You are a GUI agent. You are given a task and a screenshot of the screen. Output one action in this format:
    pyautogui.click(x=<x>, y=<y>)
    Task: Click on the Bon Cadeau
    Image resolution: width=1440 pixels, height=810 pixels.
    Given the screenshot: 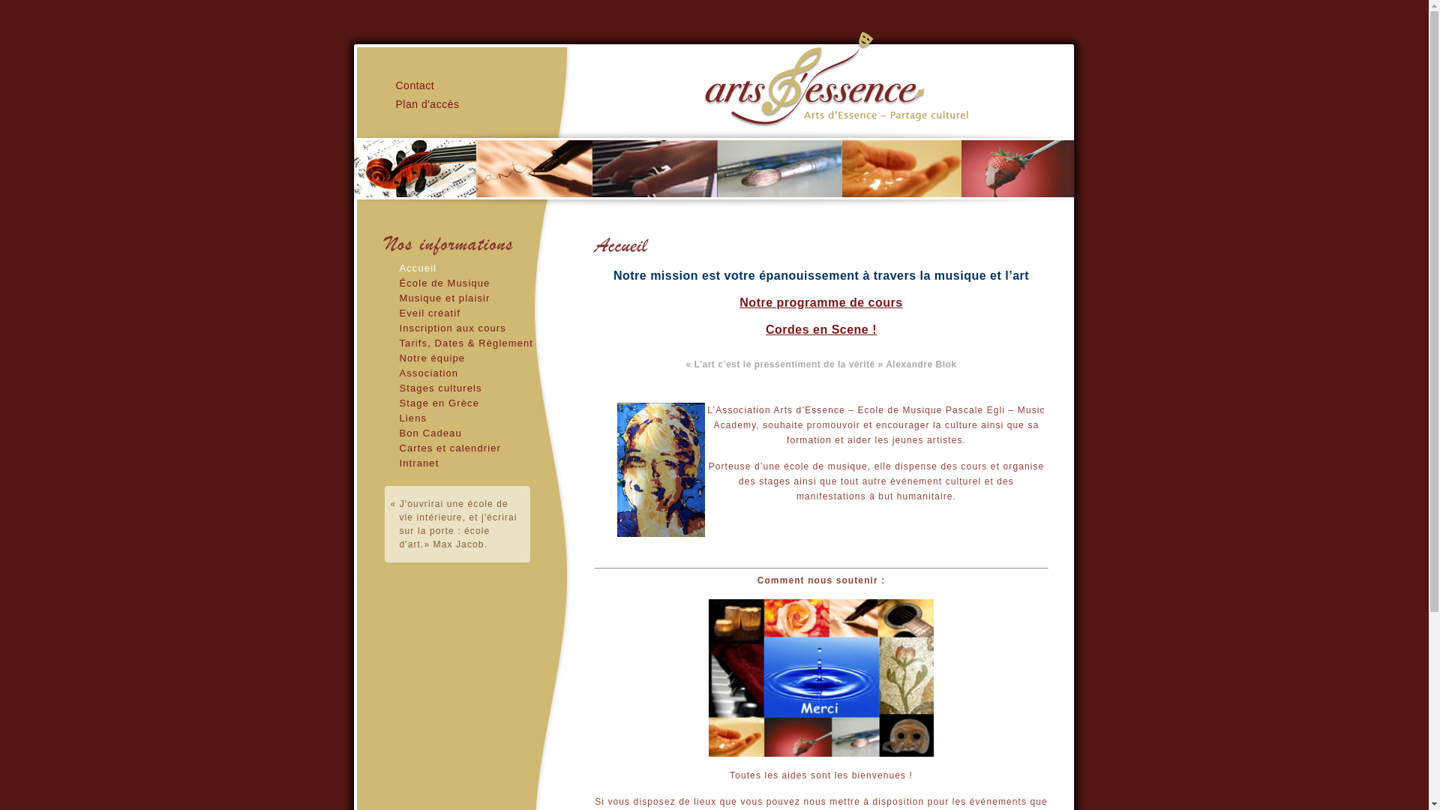 What is the action you would take?
    pyautogui.click(x=430, y=433)
    